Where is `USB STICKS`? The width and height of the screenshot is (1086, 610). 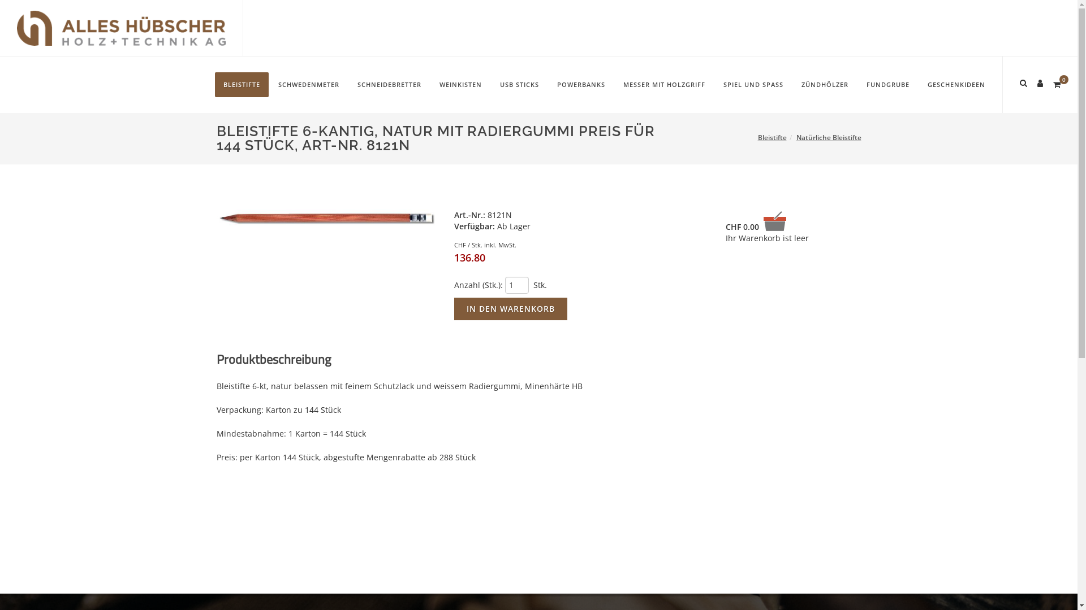 USB STICKS is located at coordinates (519, 85).